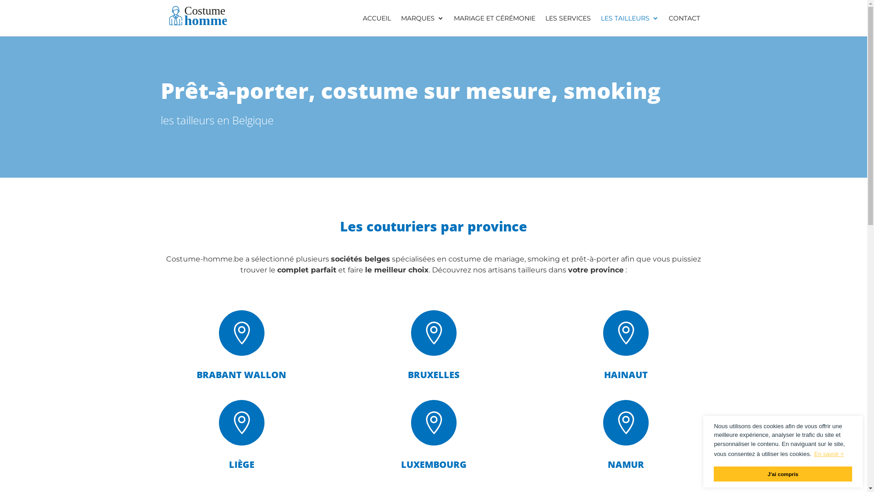  Describe the element at coordinates (433, 374) in the screenshot. I see `BRUXELLES` at that location.